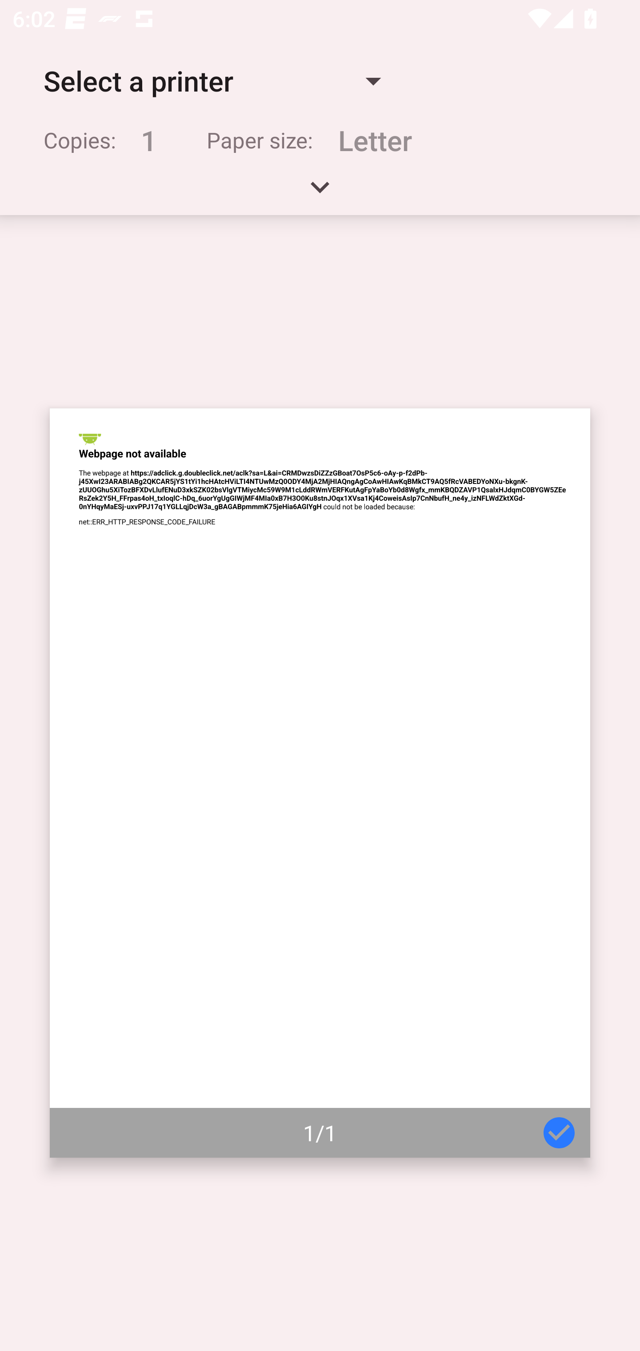 This screenshot has height=1351, width=640. What do you see at coordinates (212, 81) in the screenshot?
I see `Select a printer` at bounding box center [212, 81].